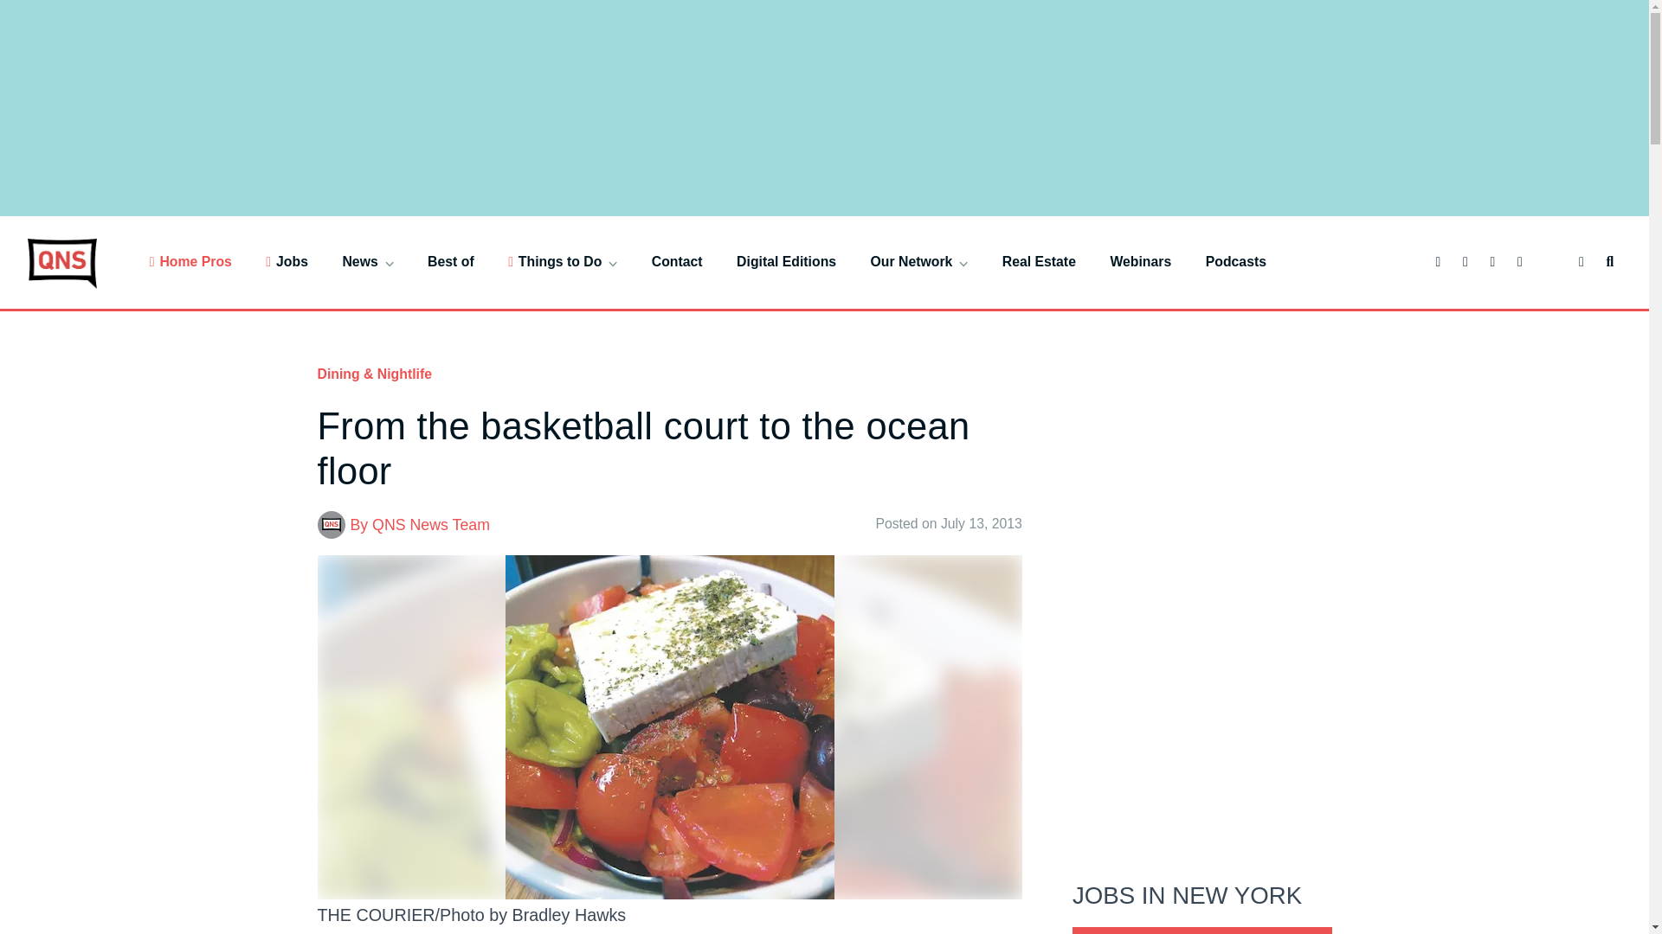 This screenshot has width=1662, height=934. I want to click on Jobs, so click(287, 261).